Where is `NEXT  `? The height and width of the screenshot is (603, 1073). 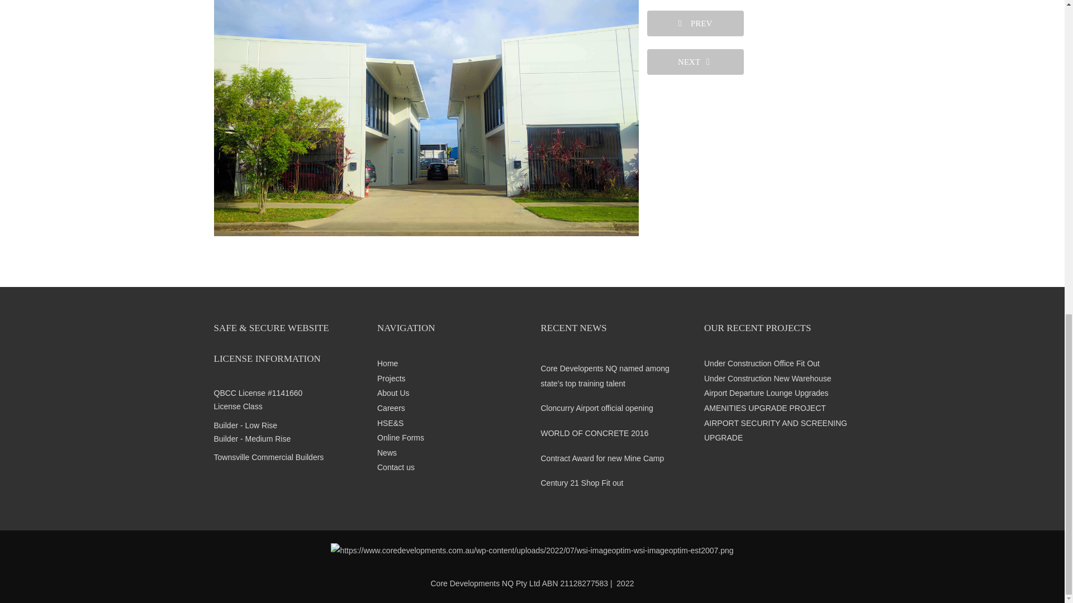 NEXT   is located at coordinates (695, 55).